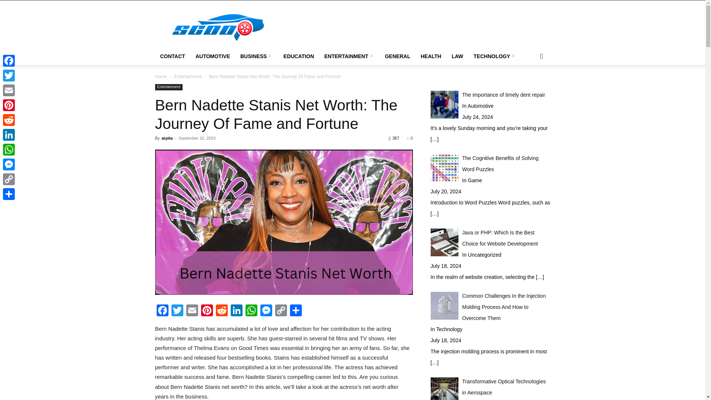 This screenshot has width=711, height=400. Describe the element at coordinates (299, 56) in the screenshot. I see `EDUCATION` at that location.